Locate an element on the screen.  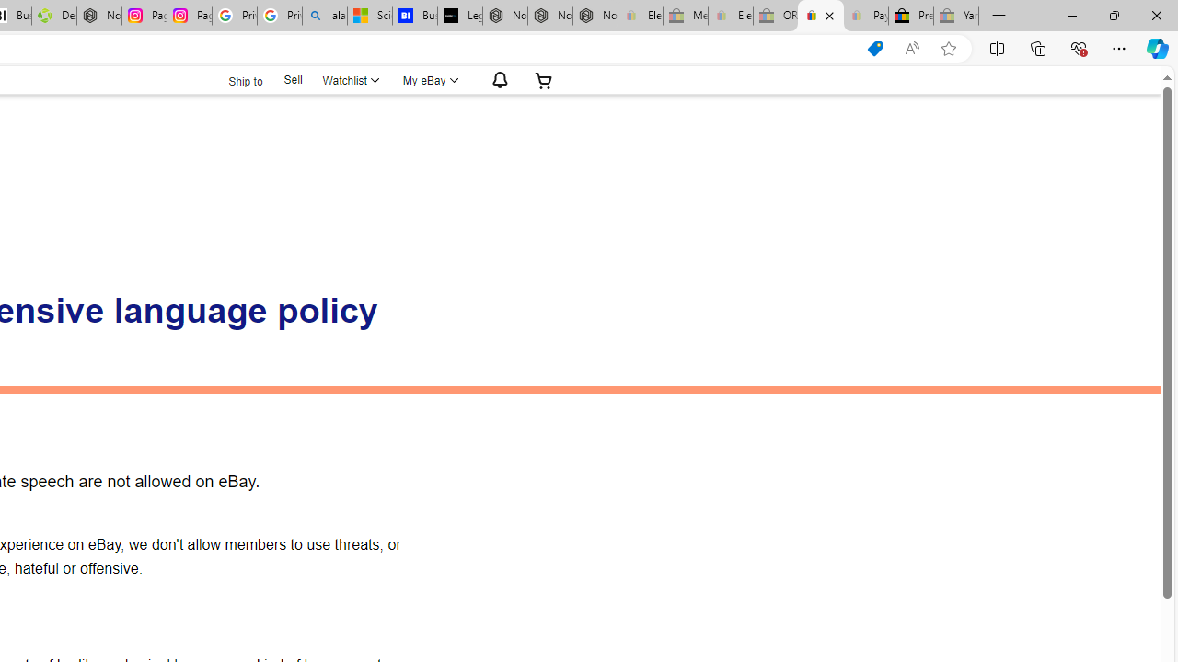
Sell is located at coordinates (293, 80).